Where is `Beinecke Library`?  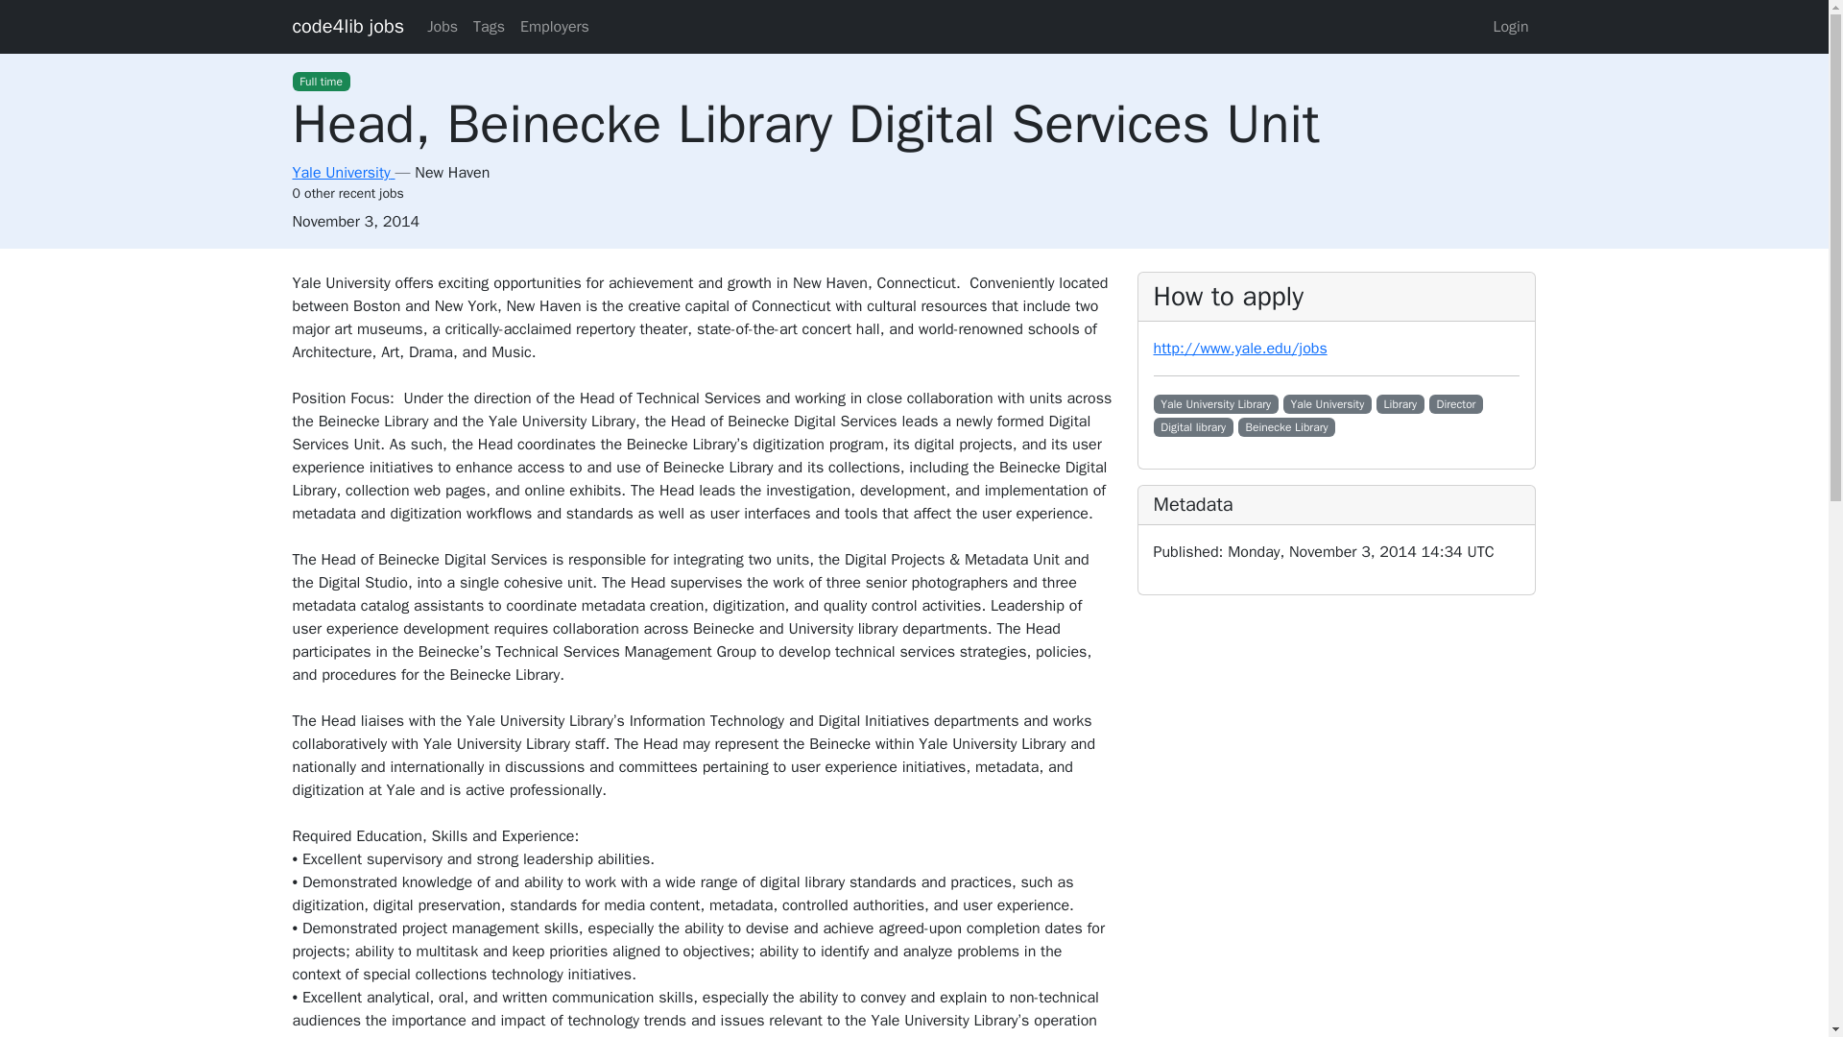 Beinecke Library is located at coordinates (1287, 426).